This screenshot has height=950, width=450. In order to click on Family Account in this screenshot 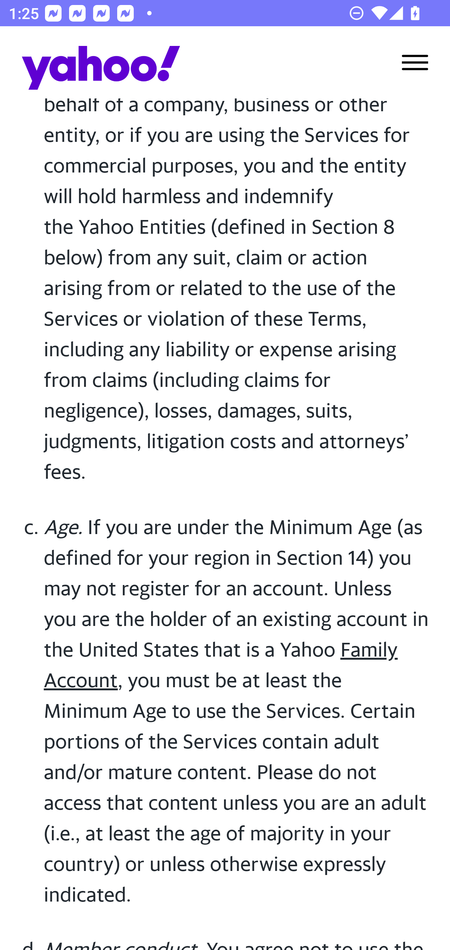, I will do `click(221, 665)`.